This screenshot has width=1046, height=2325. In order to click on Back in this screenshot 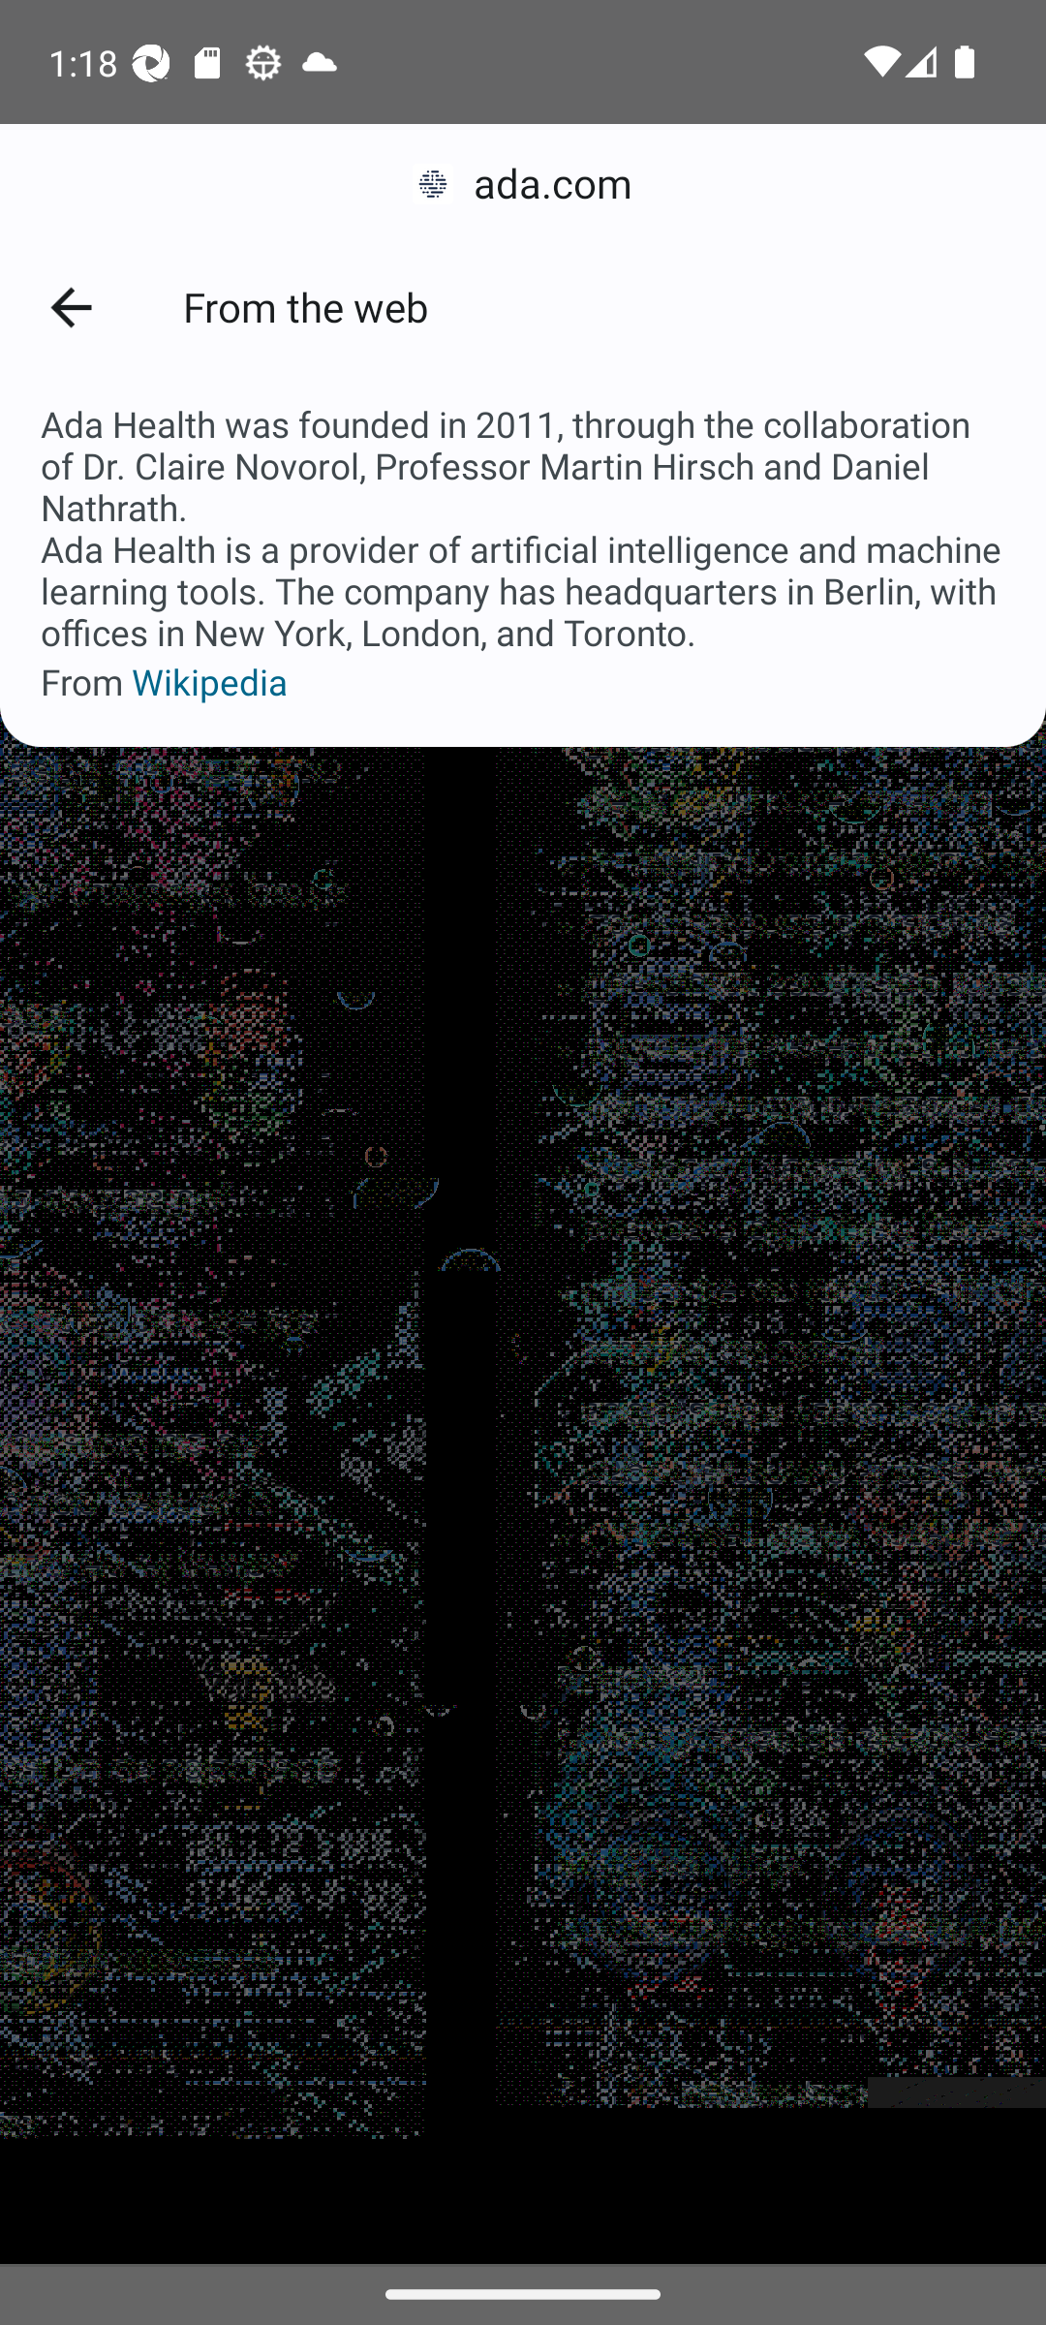, I will do `click(70, 306)`.